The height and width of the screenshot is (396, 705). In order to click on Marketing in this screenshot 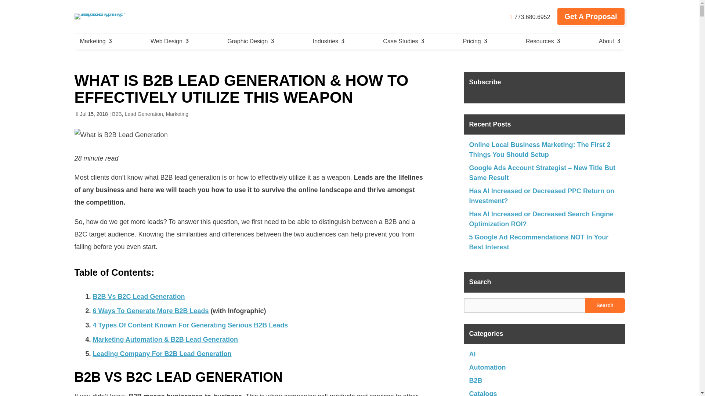, I will do `click(95, 41)`.